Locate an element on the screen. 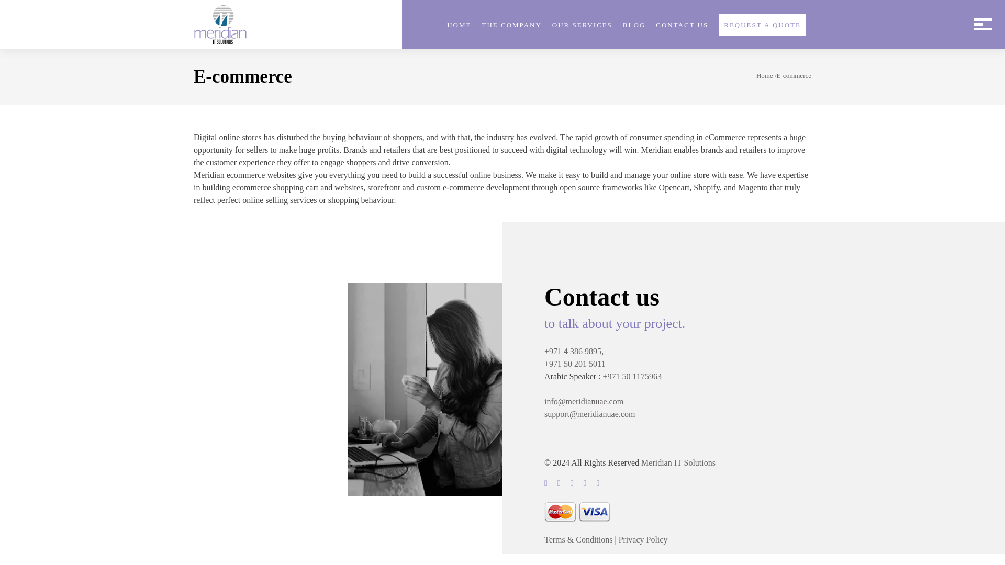 The image size is (1005, 565). Meridian IT Solutions is located at coordinates (678, 462).